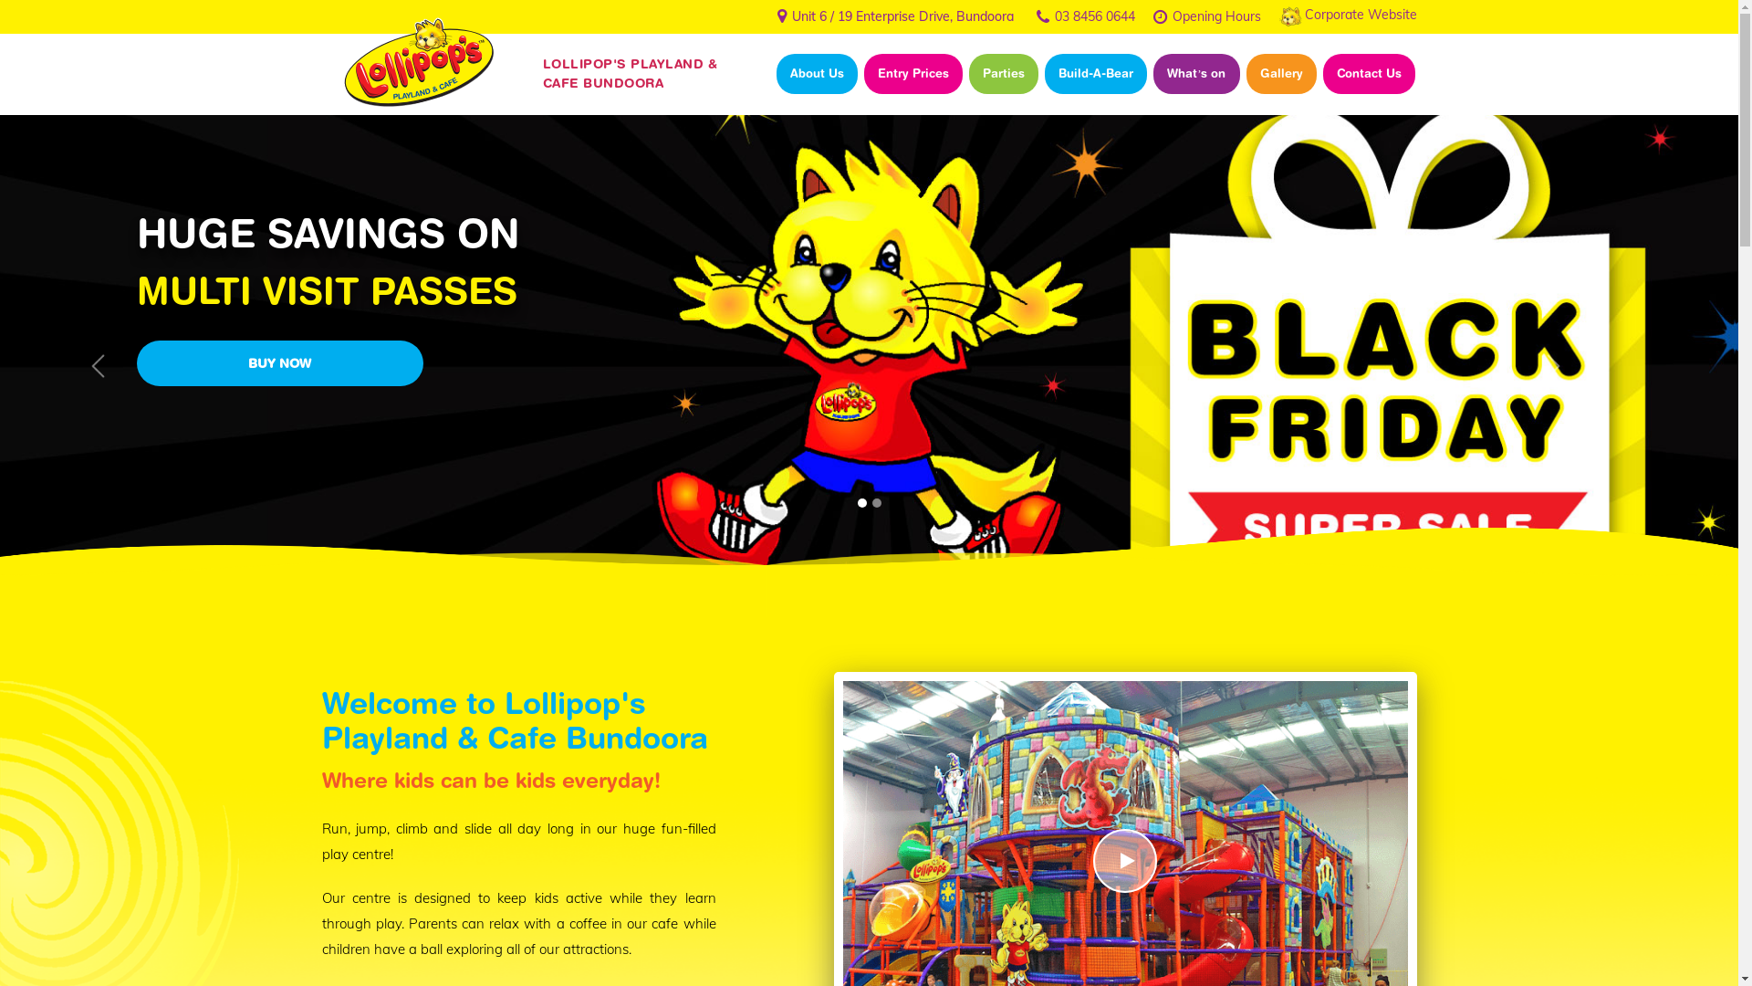  Describe the element at coordinates (1361, 15) in the screenshot. I see `Corporate Website` at that location.